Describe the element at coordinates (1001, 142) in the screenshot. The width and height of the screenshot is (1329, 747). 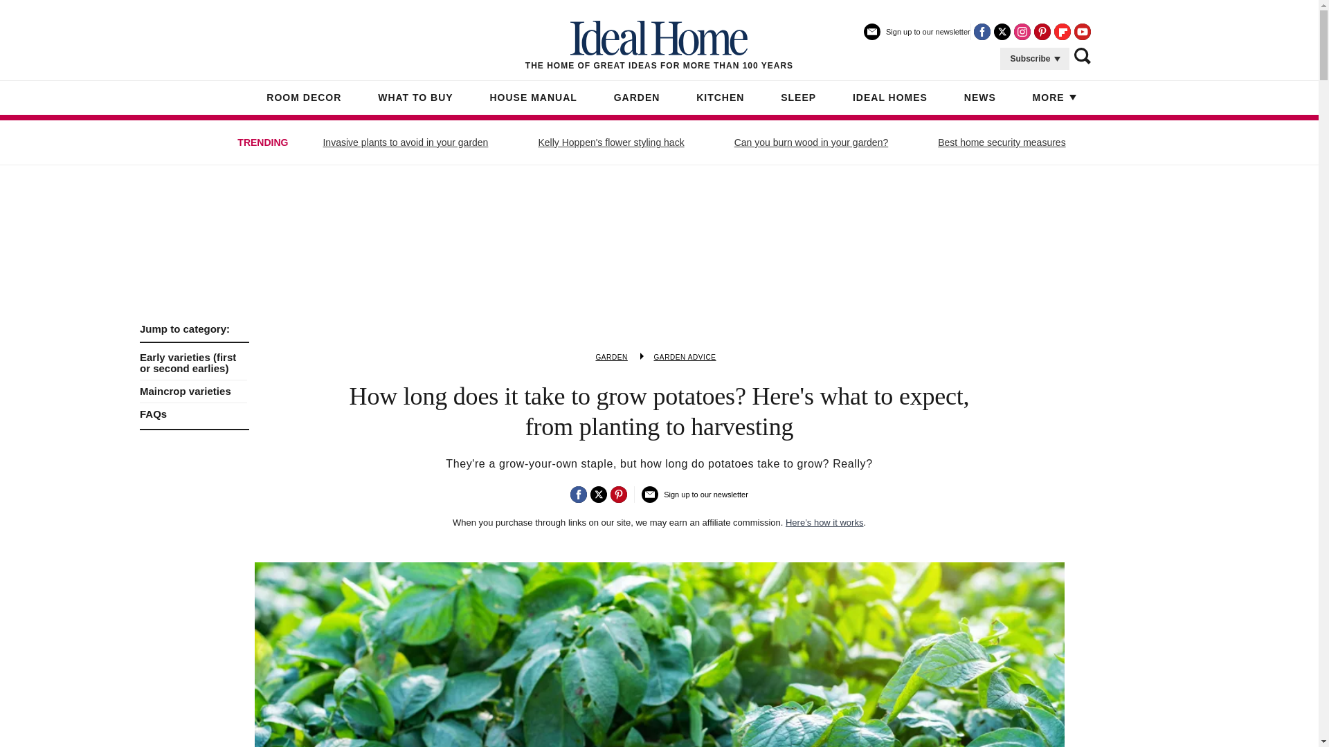
I see `Best home security measures` at that location.